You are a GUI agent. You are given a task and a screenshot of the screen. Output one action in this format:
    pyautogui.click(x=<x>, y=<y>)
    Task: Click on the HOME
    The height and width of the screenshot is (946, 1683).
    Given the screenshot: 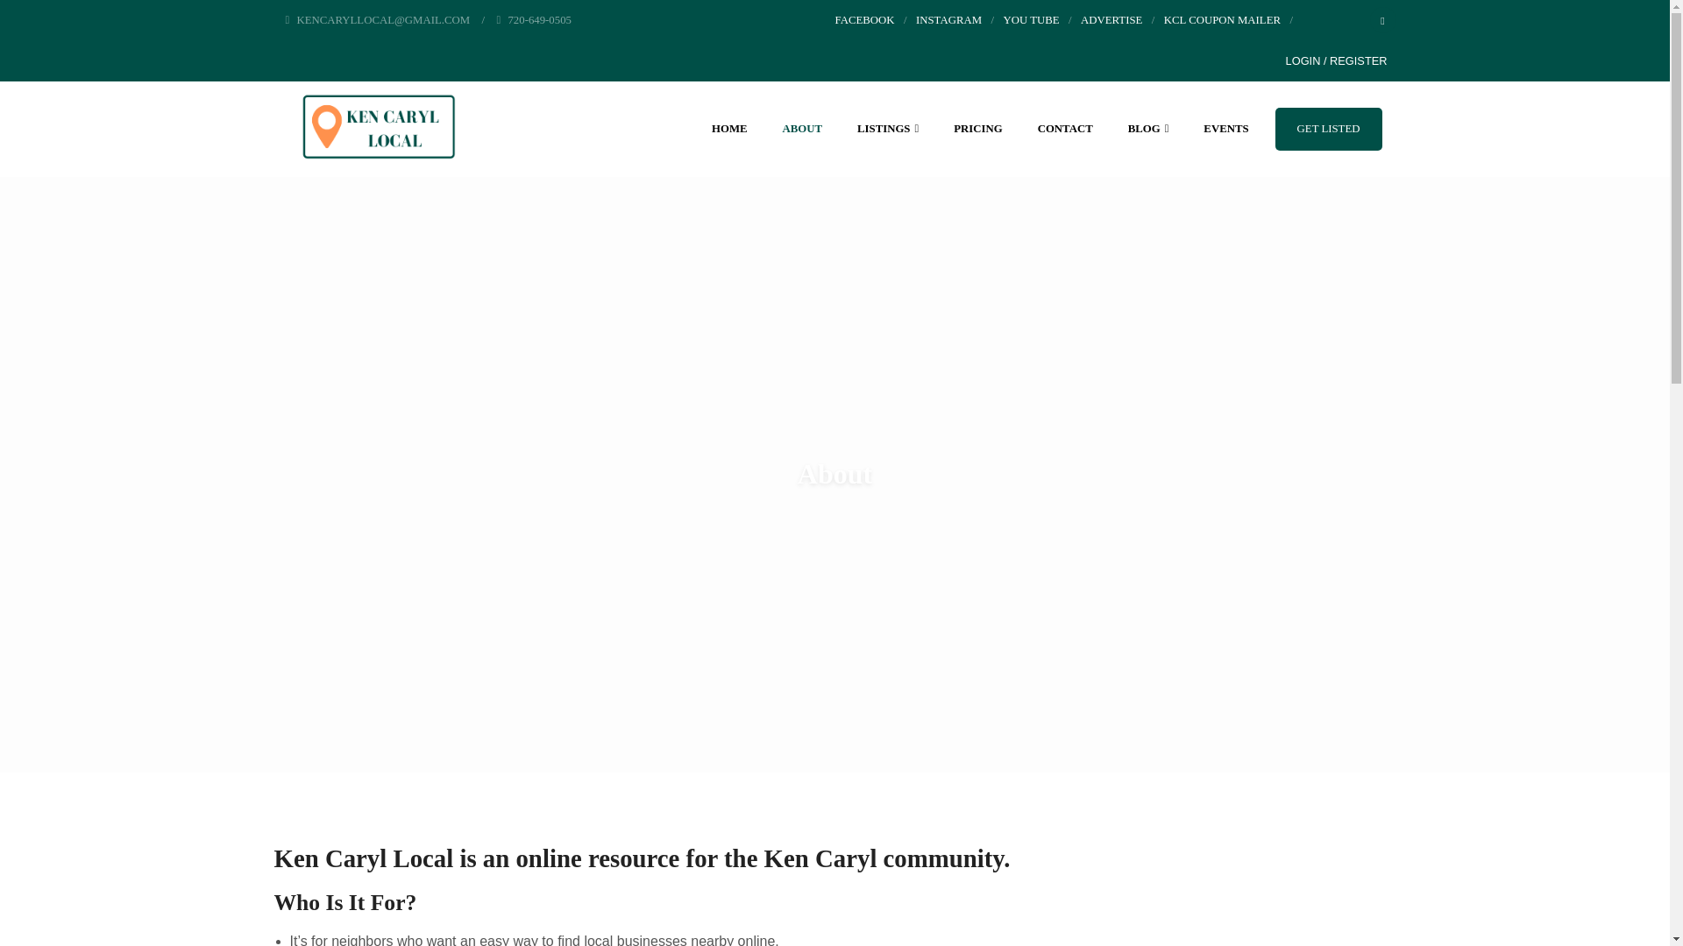 What is the action you would take?
    pyautogui.click(x=729, y=128)
    